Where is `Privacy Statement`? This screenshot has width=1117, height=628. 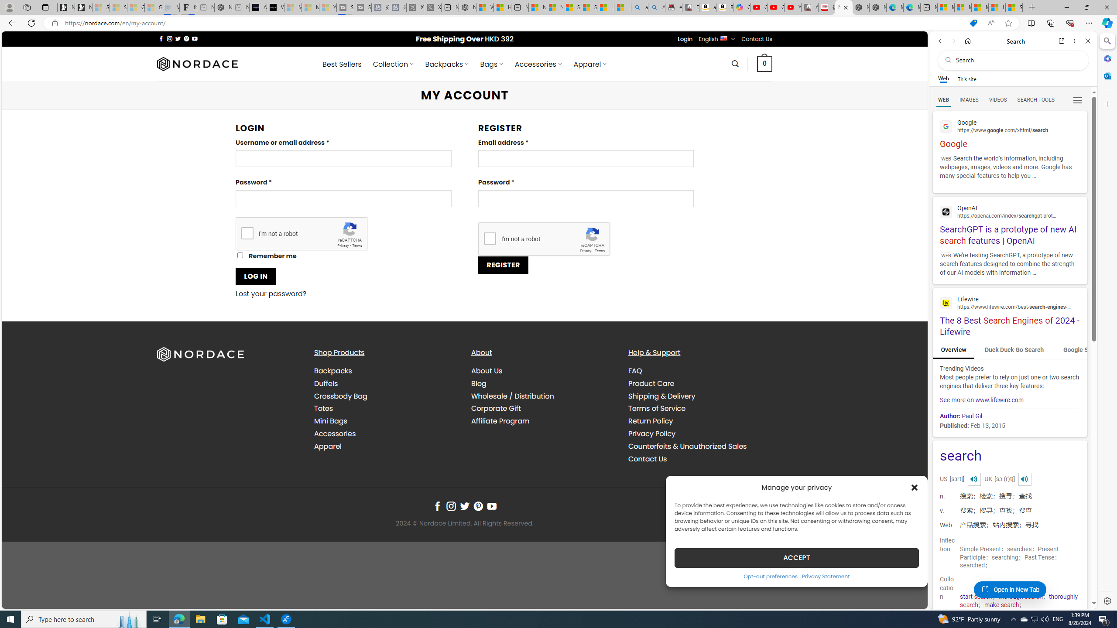
Privacy Statement is located at coordinates (826, 576).